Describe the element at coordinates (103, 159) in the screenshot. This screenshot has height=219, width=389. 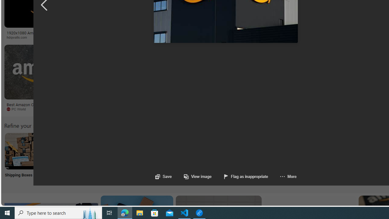
I see `Amazon Clip Art Clip Art` at that location.